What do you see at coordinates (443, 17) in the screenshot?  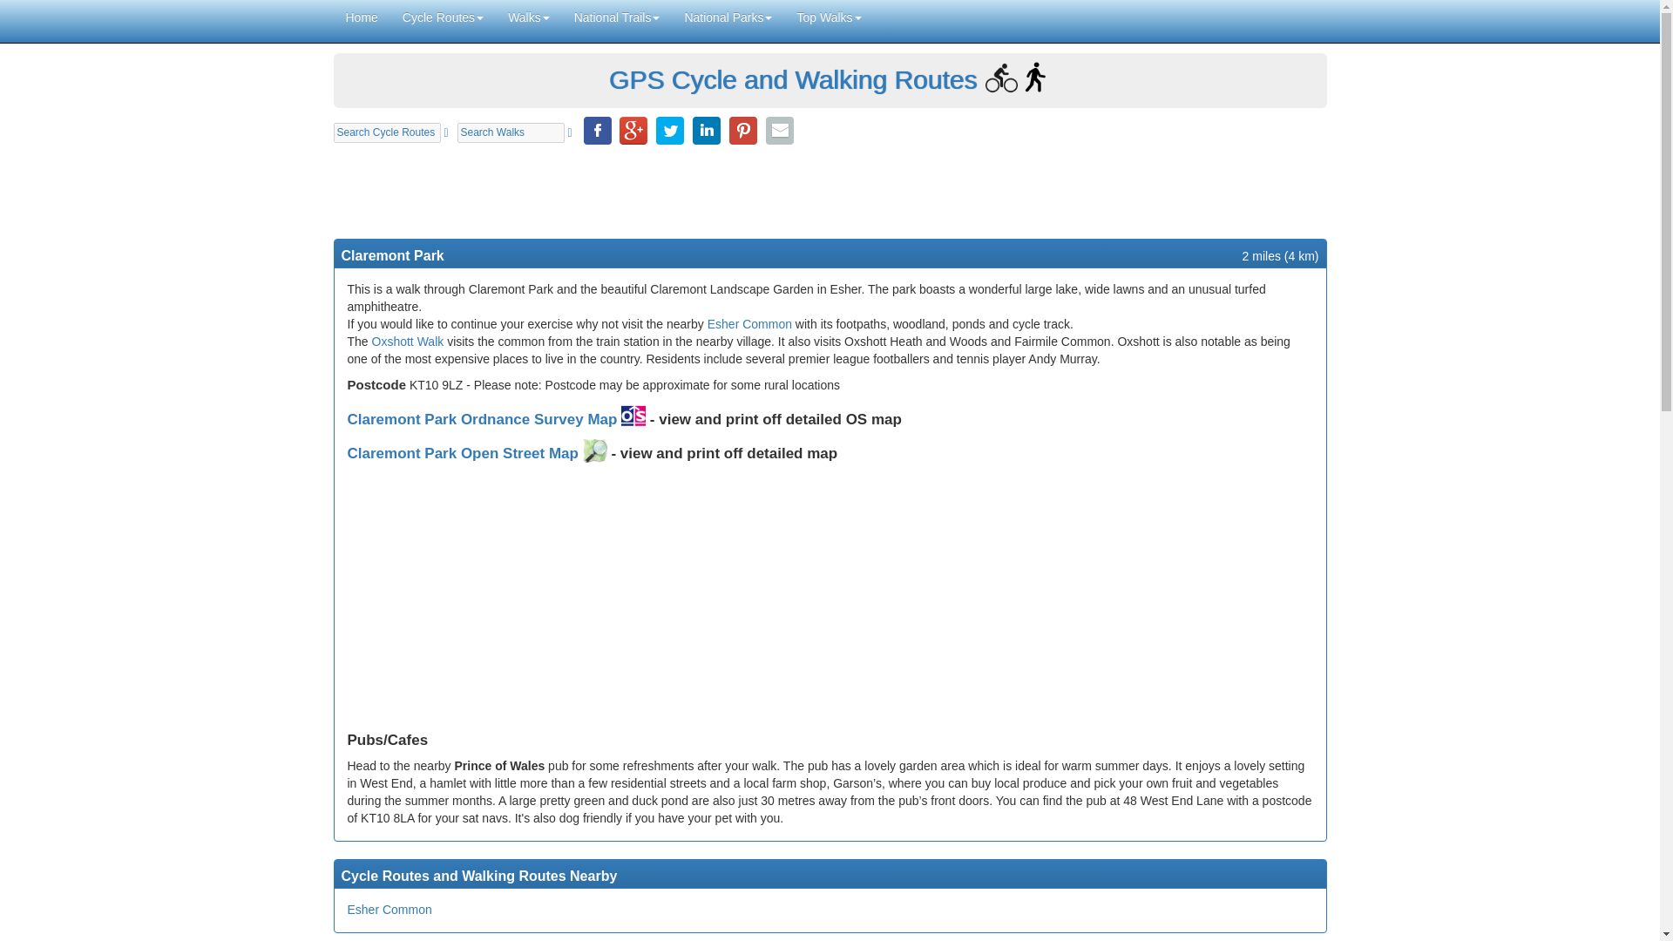 I see `Cycle Routes` at bounding box center [443, 17].